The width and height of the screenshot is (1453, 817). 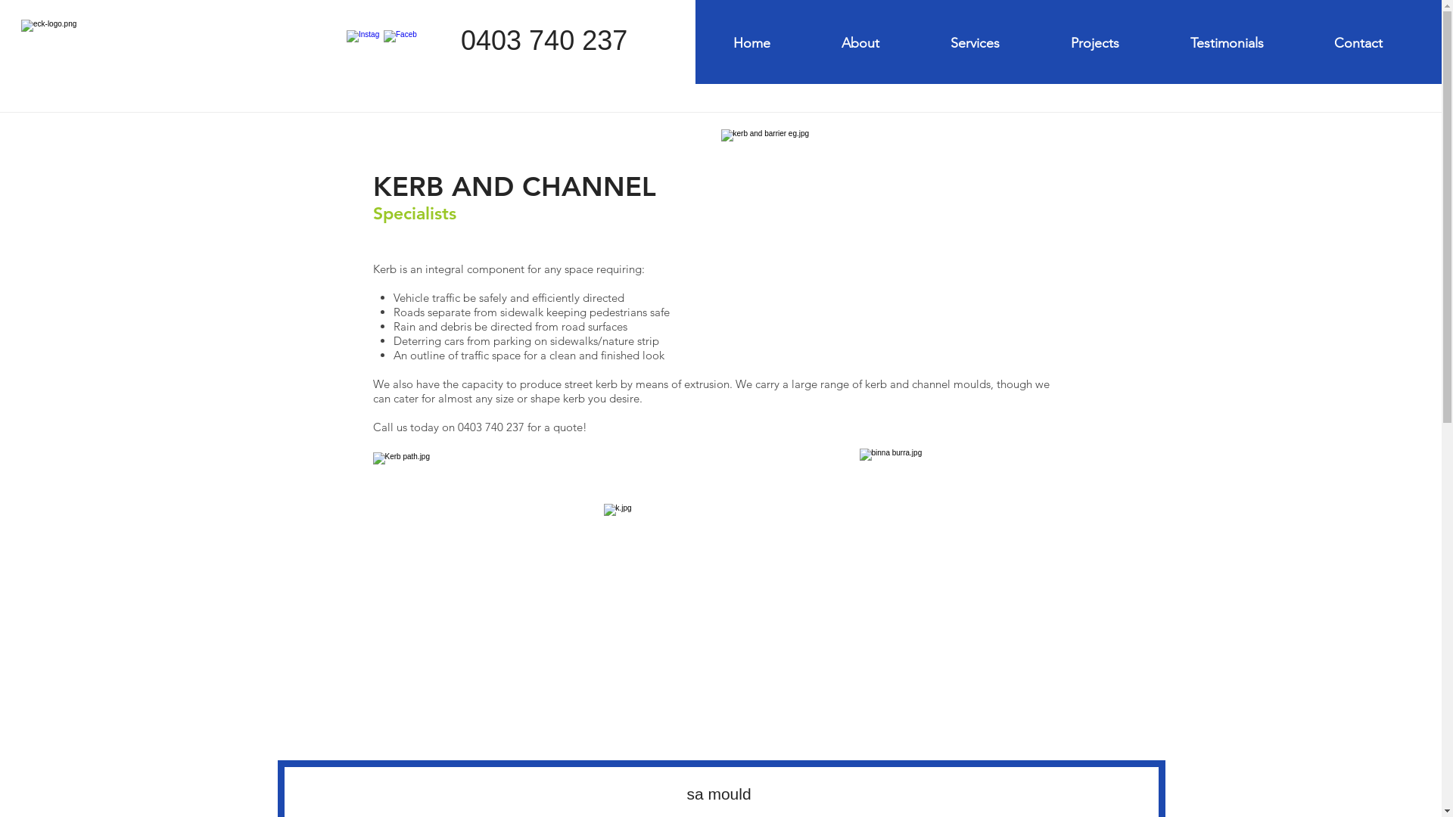 What do you see at coordinates (885, 43) in the screenshot?
I see `About` at bounding box center [885, 43].